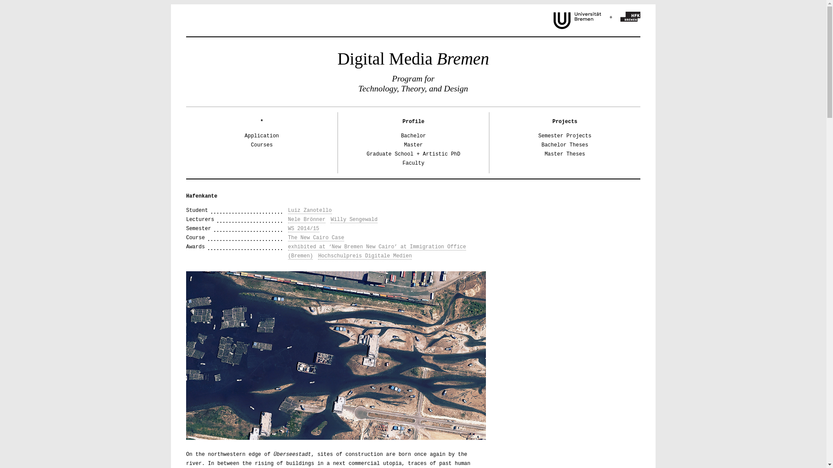  I want to click on Courses, so click(261, 145).